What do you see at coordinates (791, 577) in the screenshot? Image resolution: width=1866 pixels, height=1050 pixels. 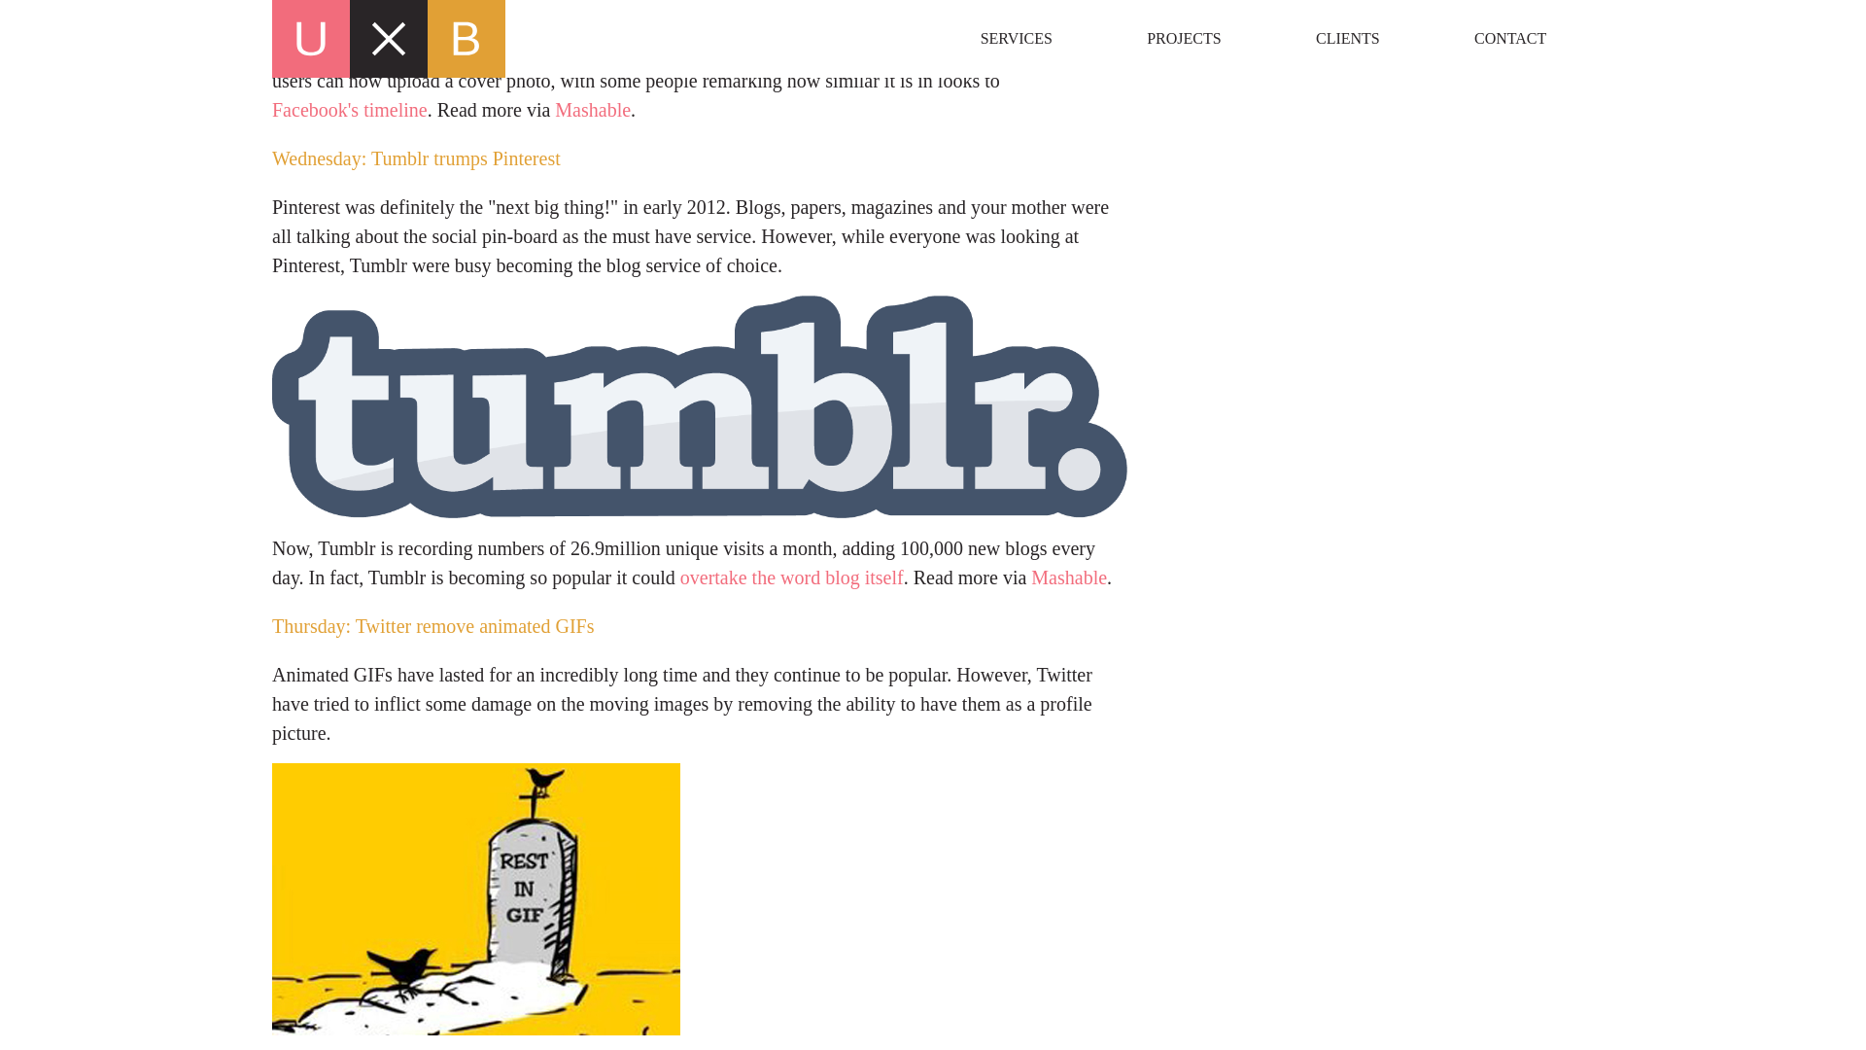 I see `overtake the word blog itself` at bounding box center [791, 577].